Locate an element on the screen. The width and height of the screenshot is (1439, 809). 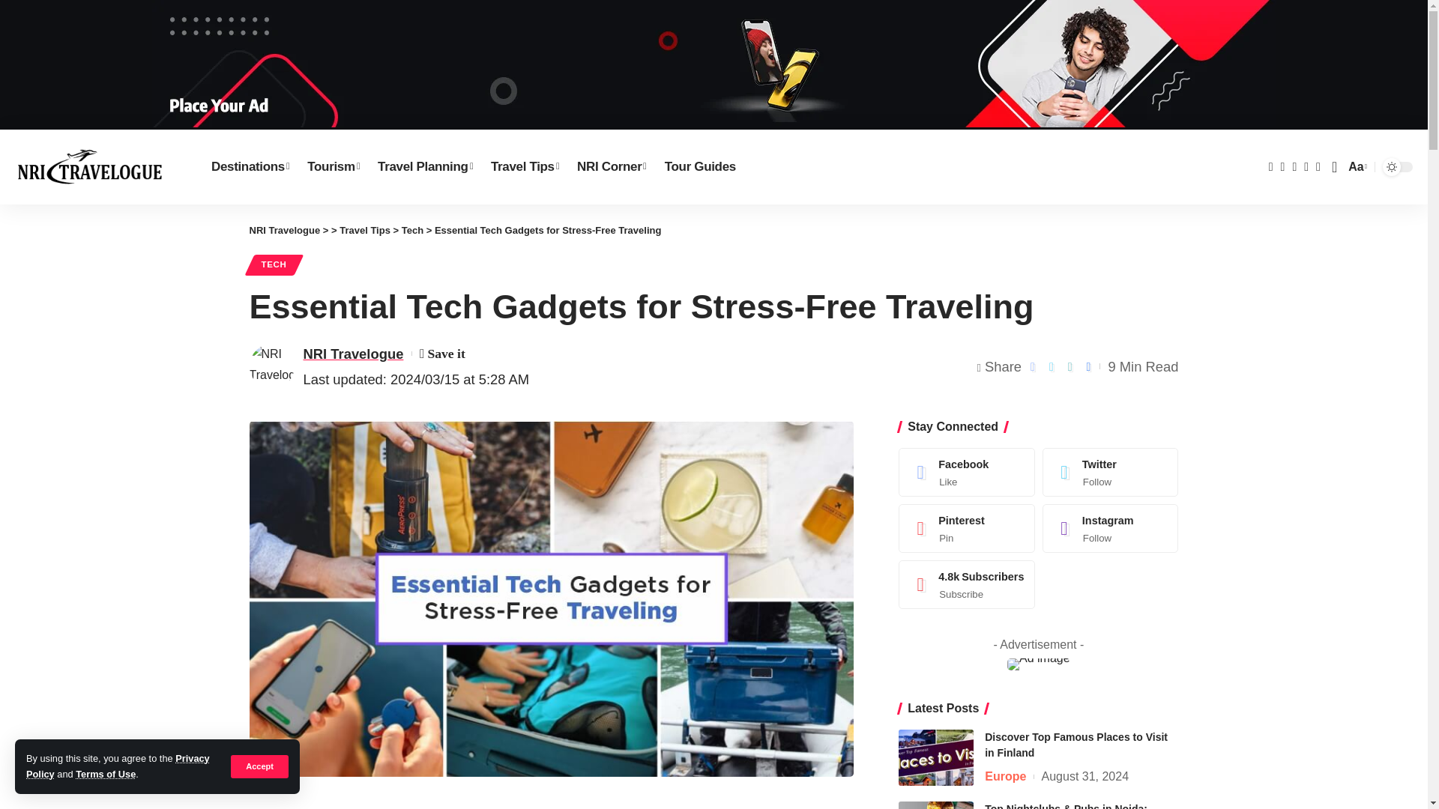
Terms of Use is located at coordinates (105, 775).